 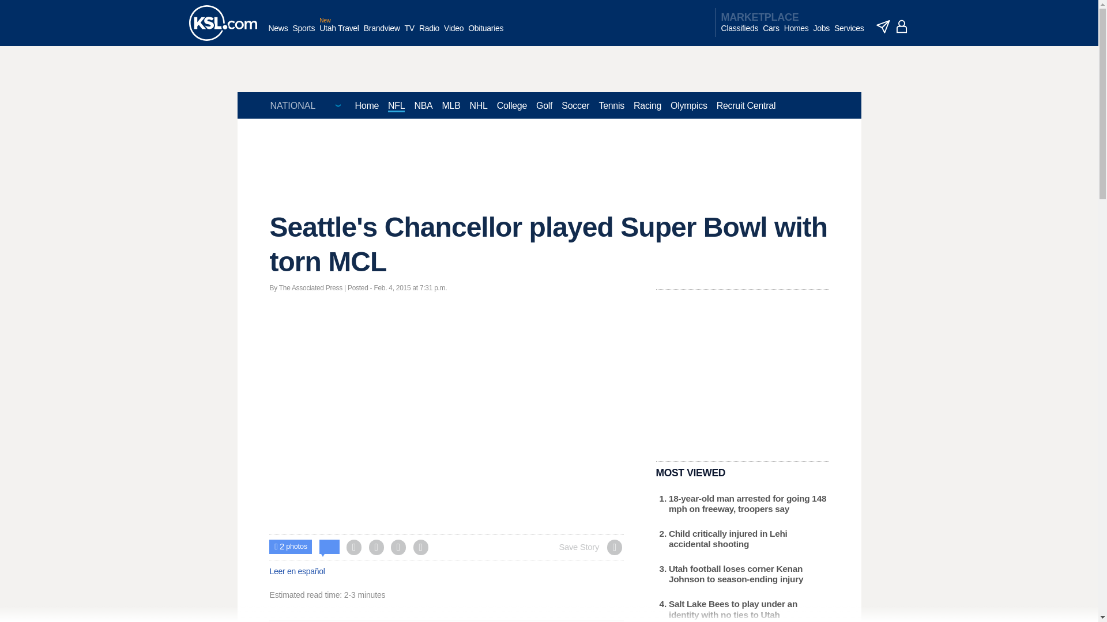 What do you see at coordinates (223, 23) in the screenshot?
I see `KSL homepage` at bounding box center [223, 23].